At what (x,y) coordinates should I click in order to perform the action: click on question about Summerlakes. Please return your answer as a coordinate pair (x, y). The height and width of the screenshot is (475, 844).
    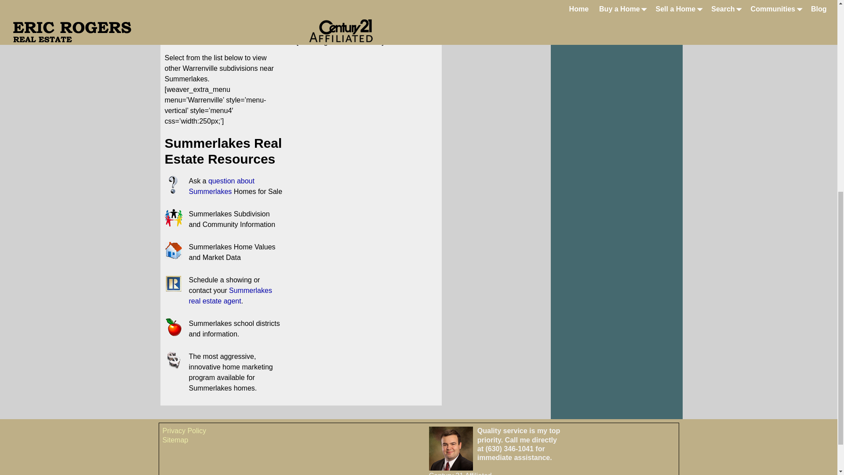
    Looking at the image, I should click on (222, 186).